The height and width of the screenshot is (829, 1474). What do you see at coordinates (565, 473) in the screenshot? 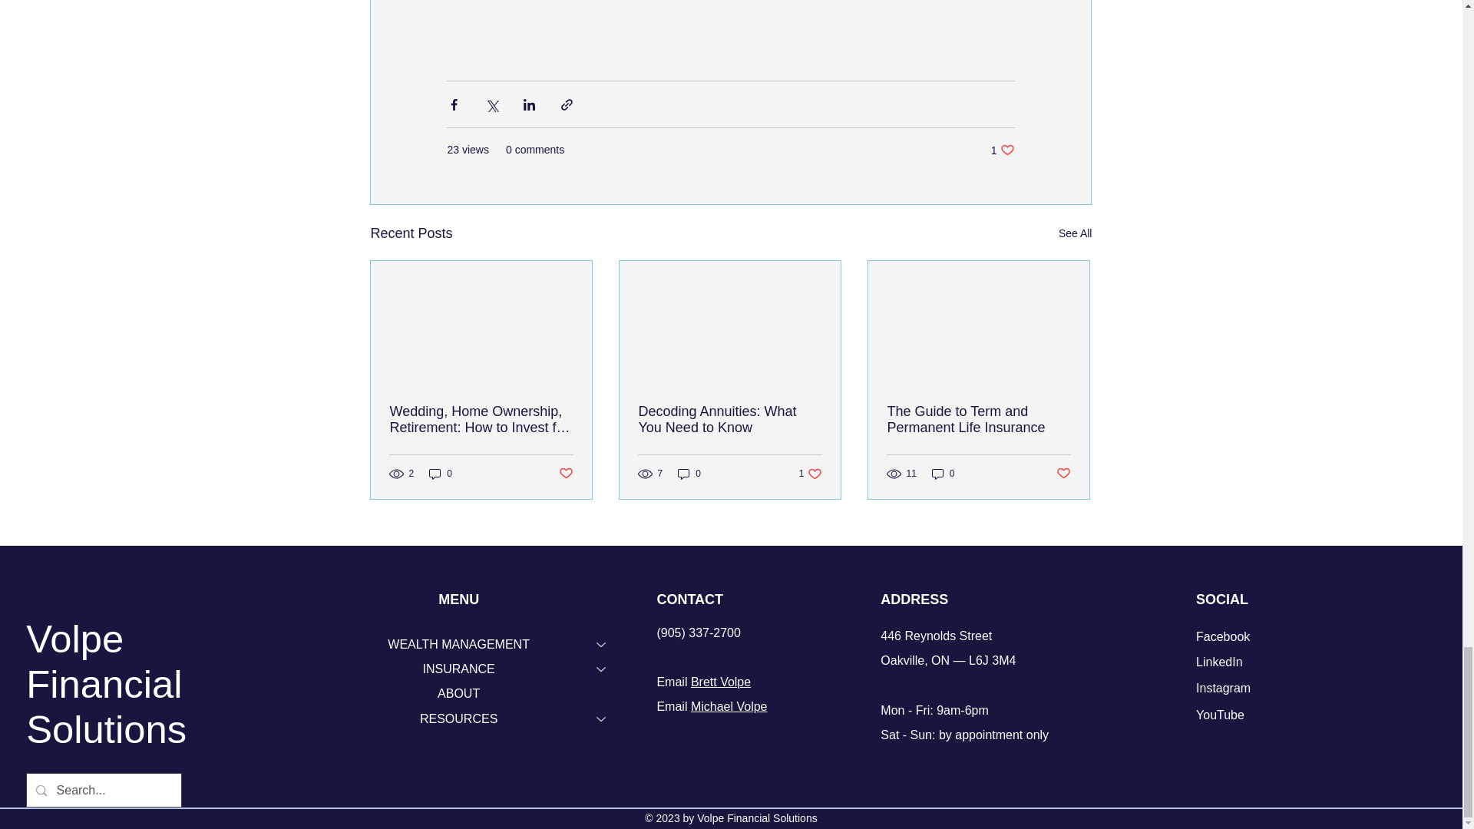
I see `Post not marked as liked` at bounding box center [565, 473].